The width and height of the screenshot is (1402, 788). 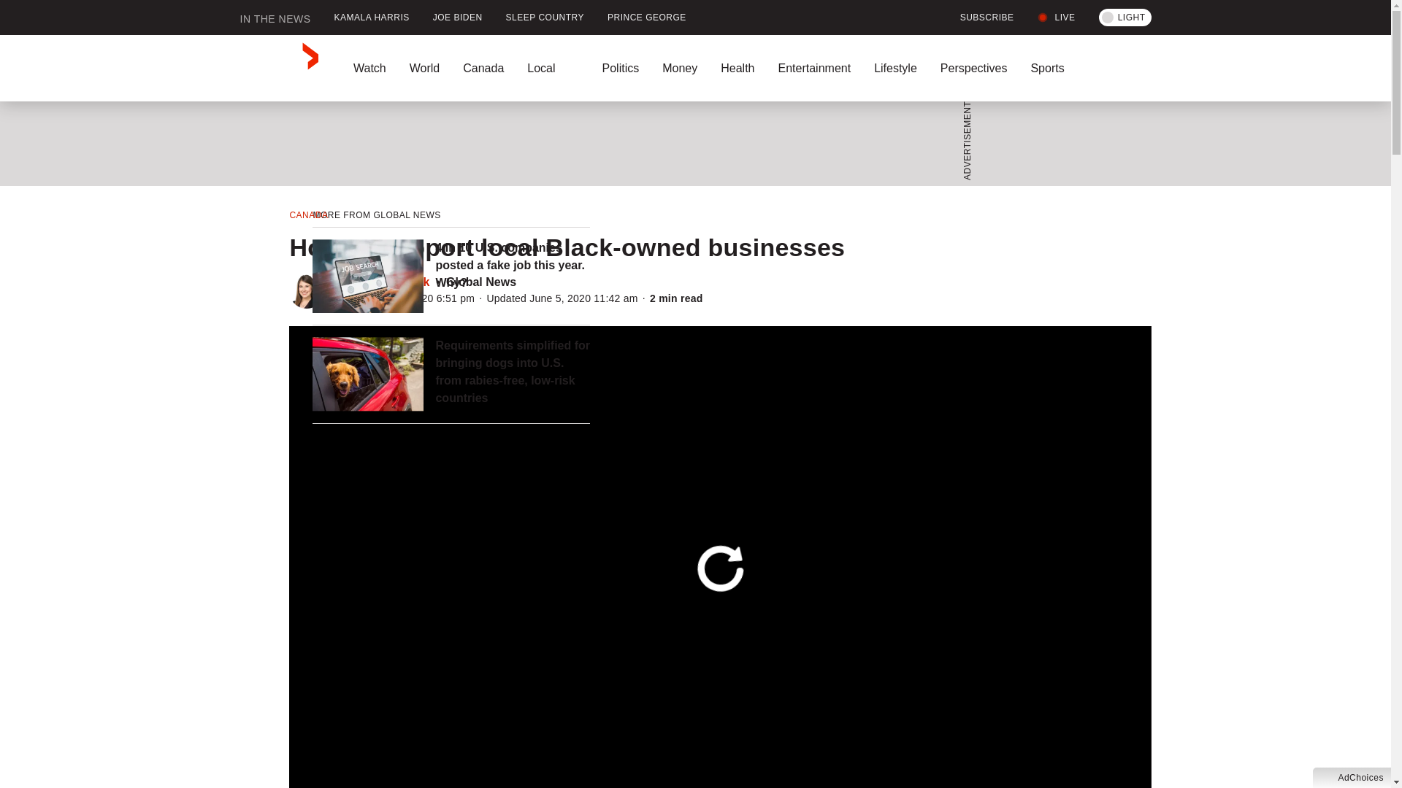 I want to click on Entertainment, so click(x=813, y=68).